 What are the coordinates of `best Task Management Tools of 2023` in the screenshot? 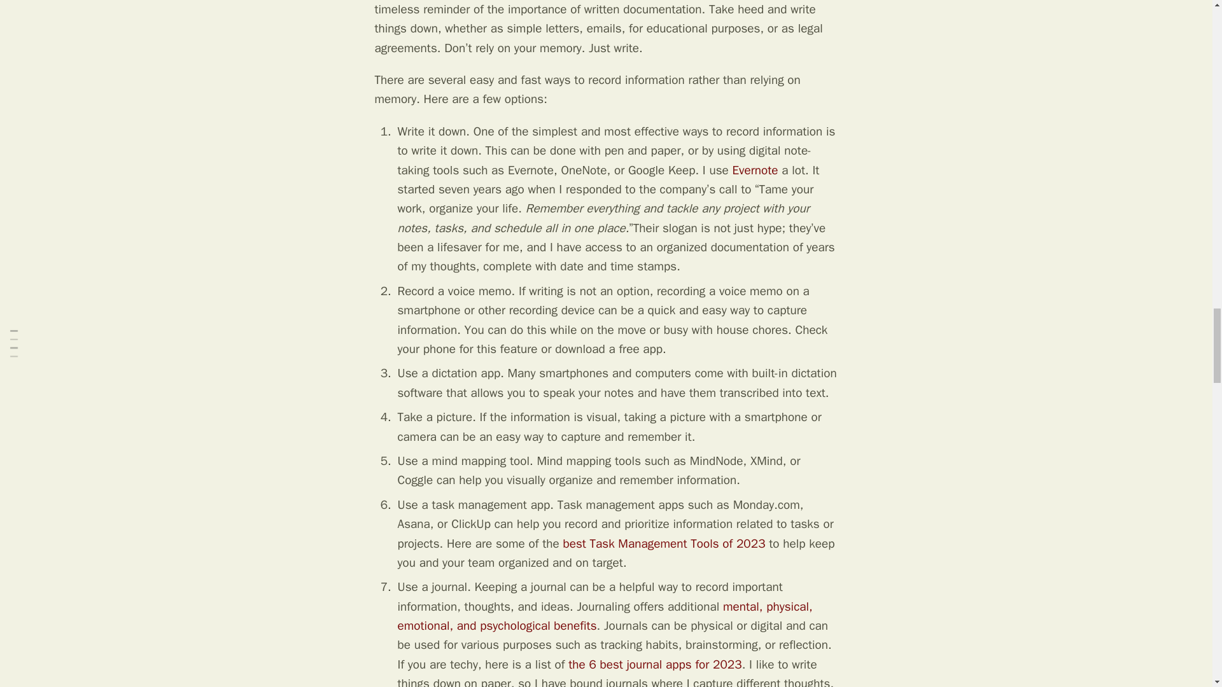 It's located at (663, 544).